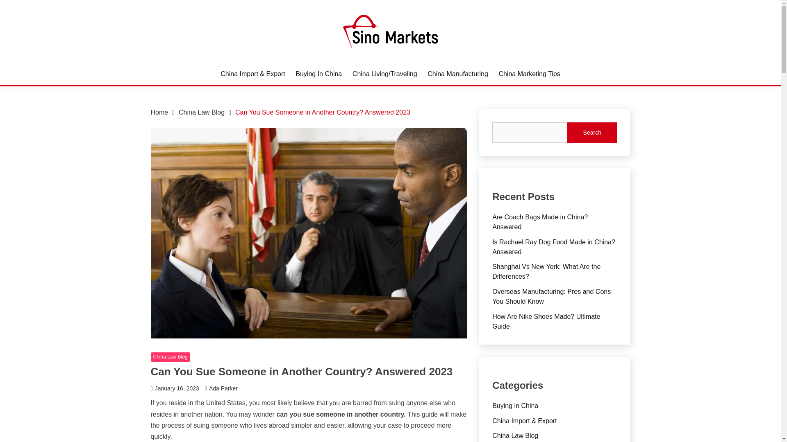 The height and width of the screenshot is (442, 787). I want to click on SINO MARKETS, so click(209, 61).